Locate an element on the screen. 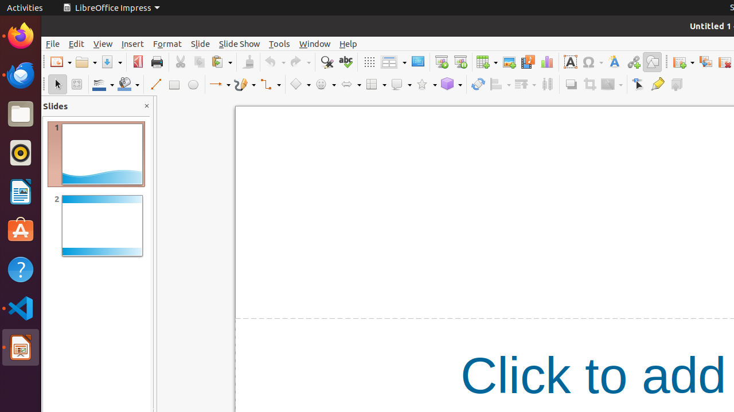 The width and height of the screenshot is (734, 412). Table is located at coordinates (487, 62).